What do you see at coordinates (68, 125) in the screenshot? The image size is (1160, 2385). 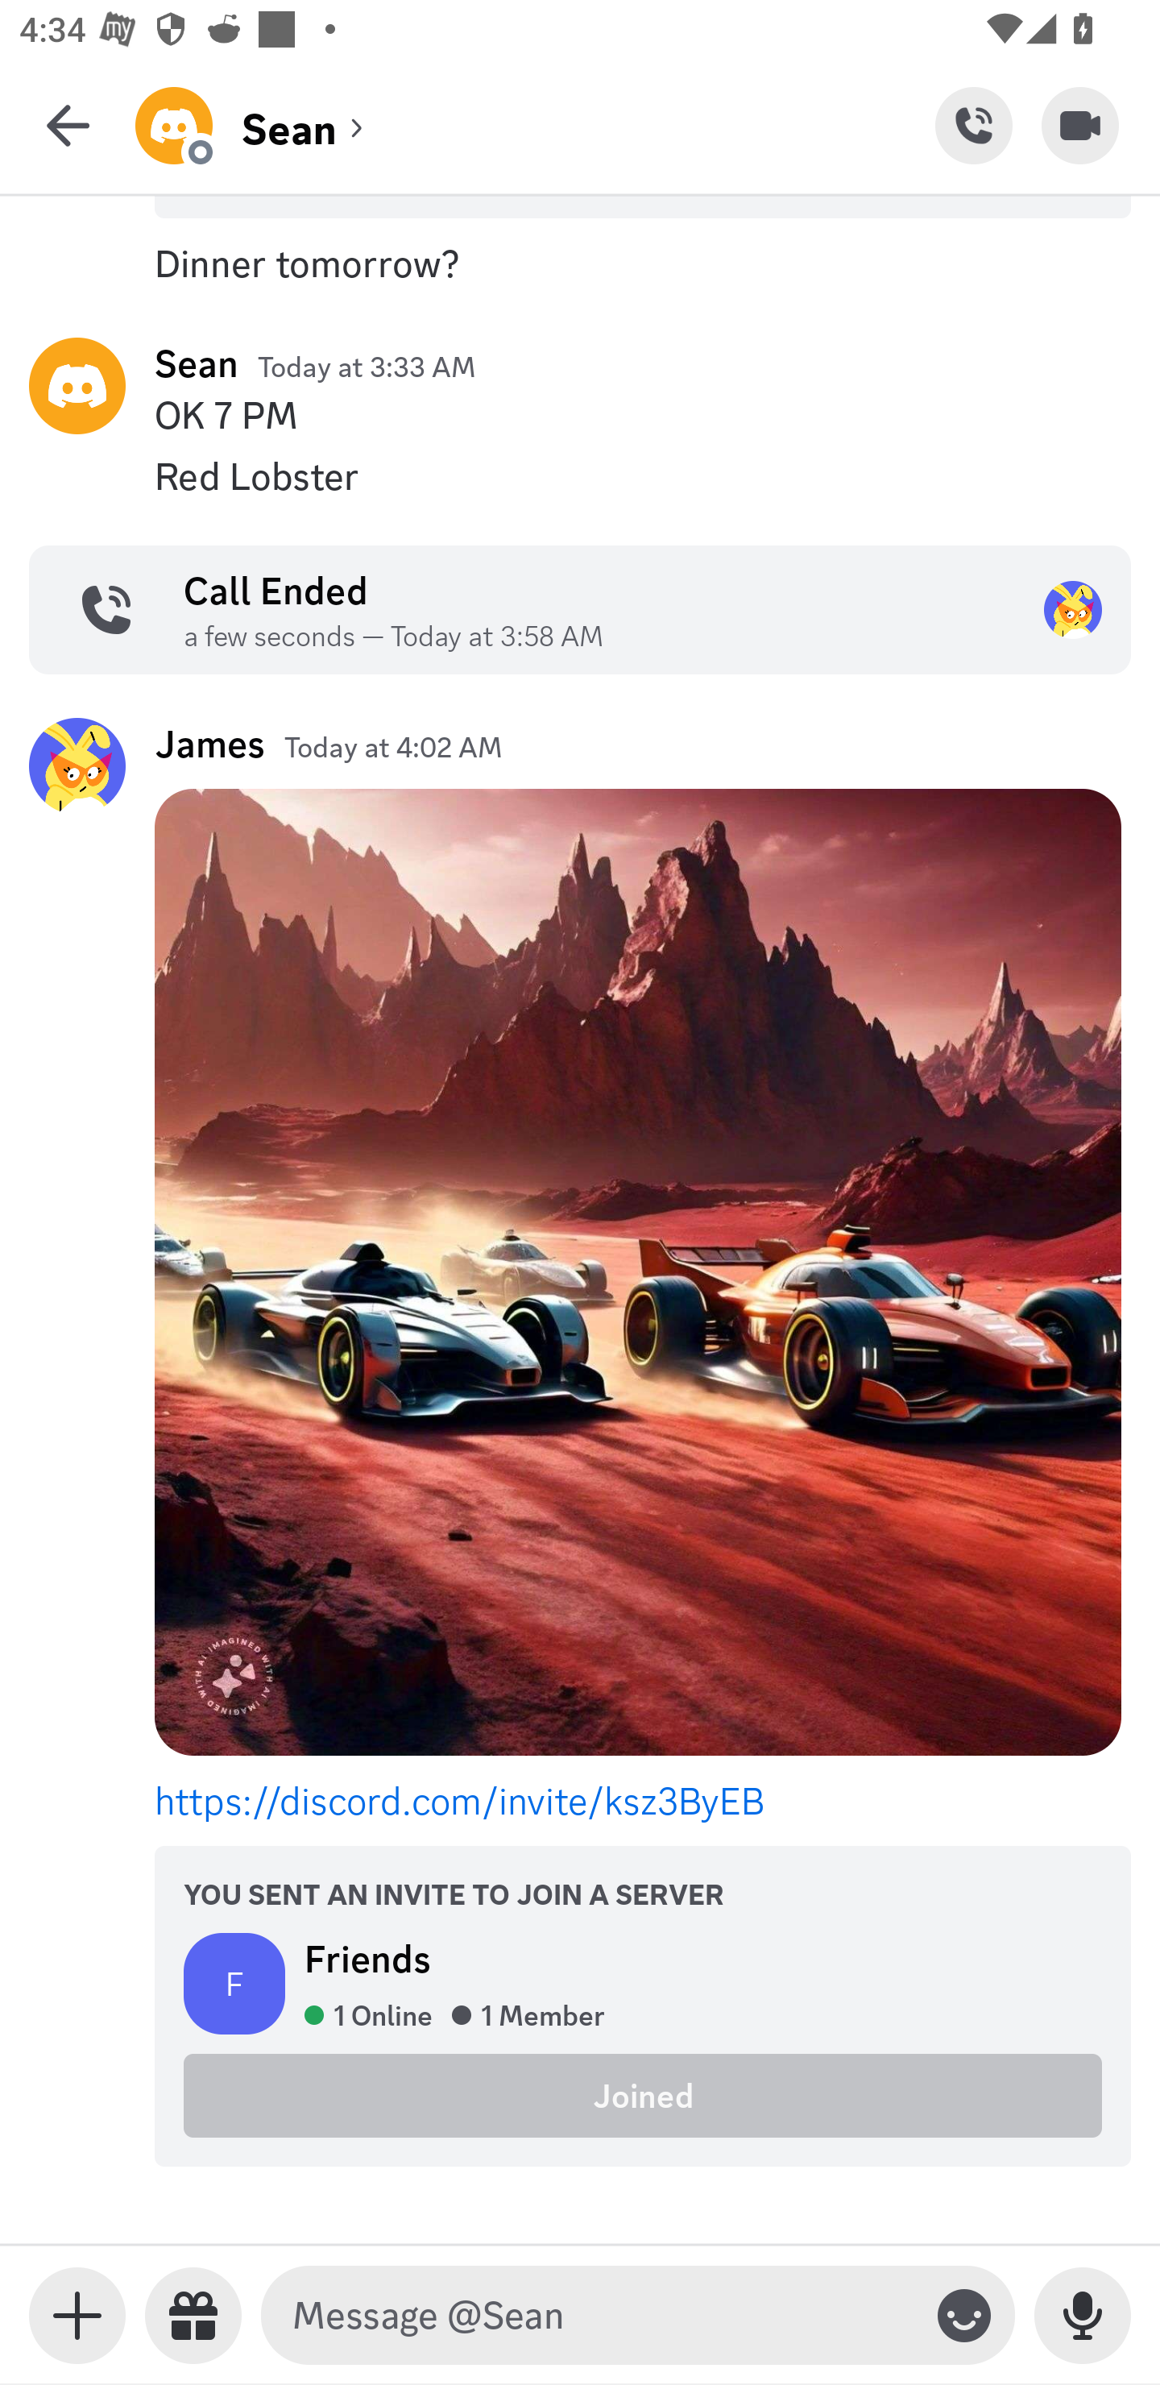 I see `Back` at bounding box center [68, 125].